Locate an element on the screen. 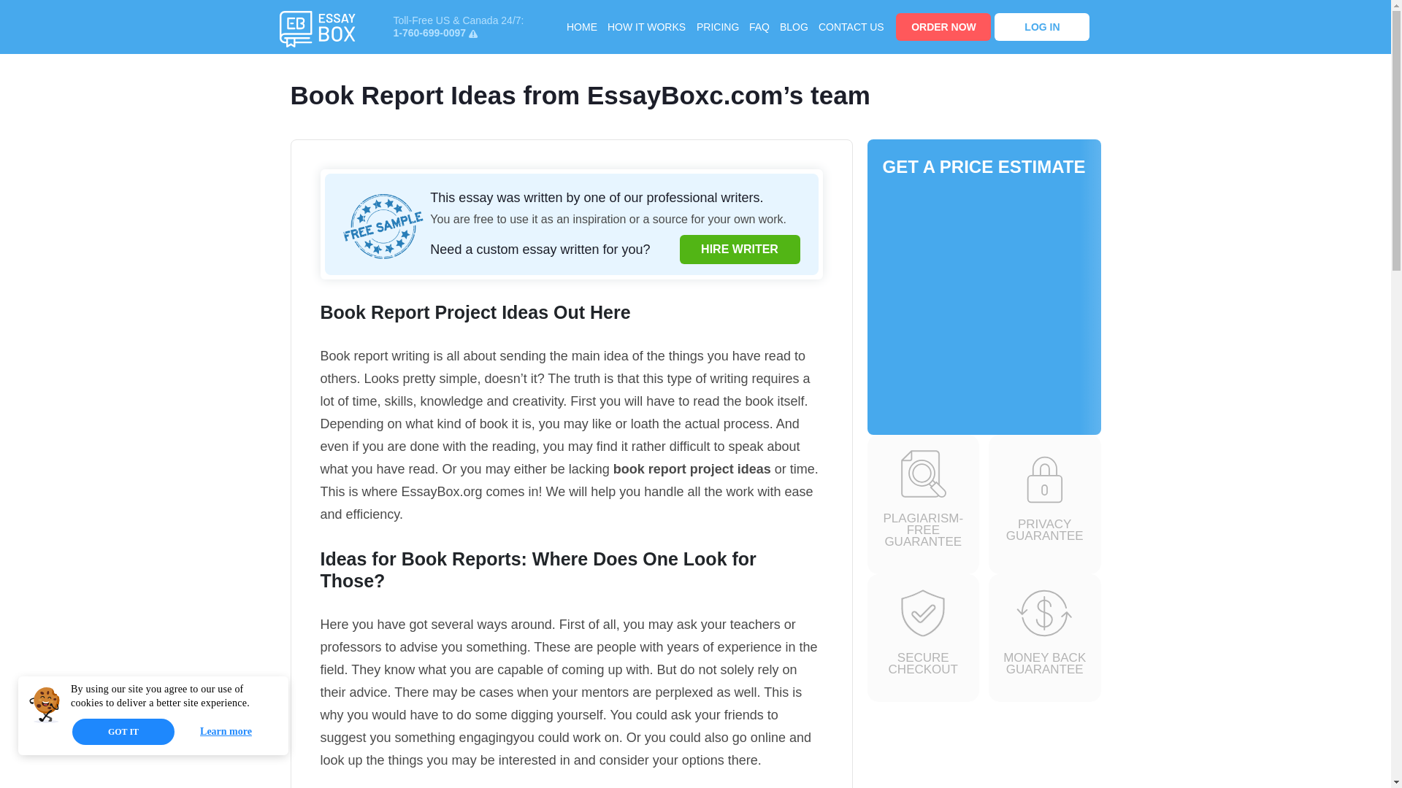  PRICING is located at coordinates (717, 26).